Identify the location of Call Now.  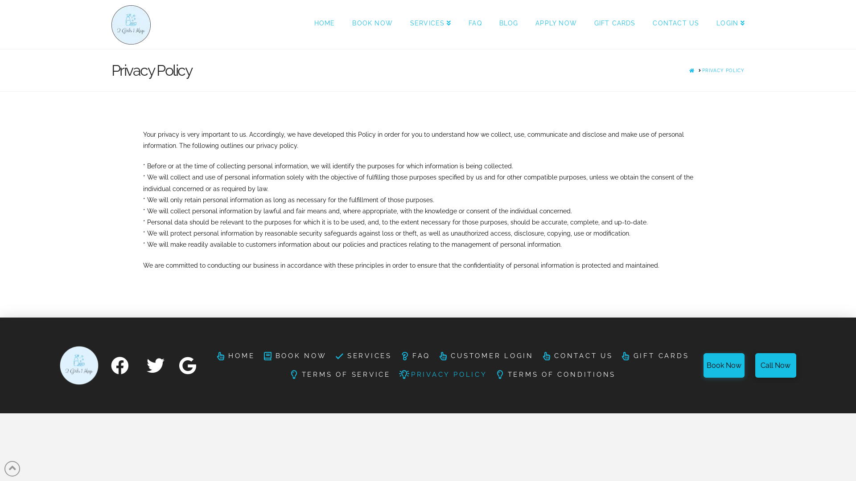
(776, 365).